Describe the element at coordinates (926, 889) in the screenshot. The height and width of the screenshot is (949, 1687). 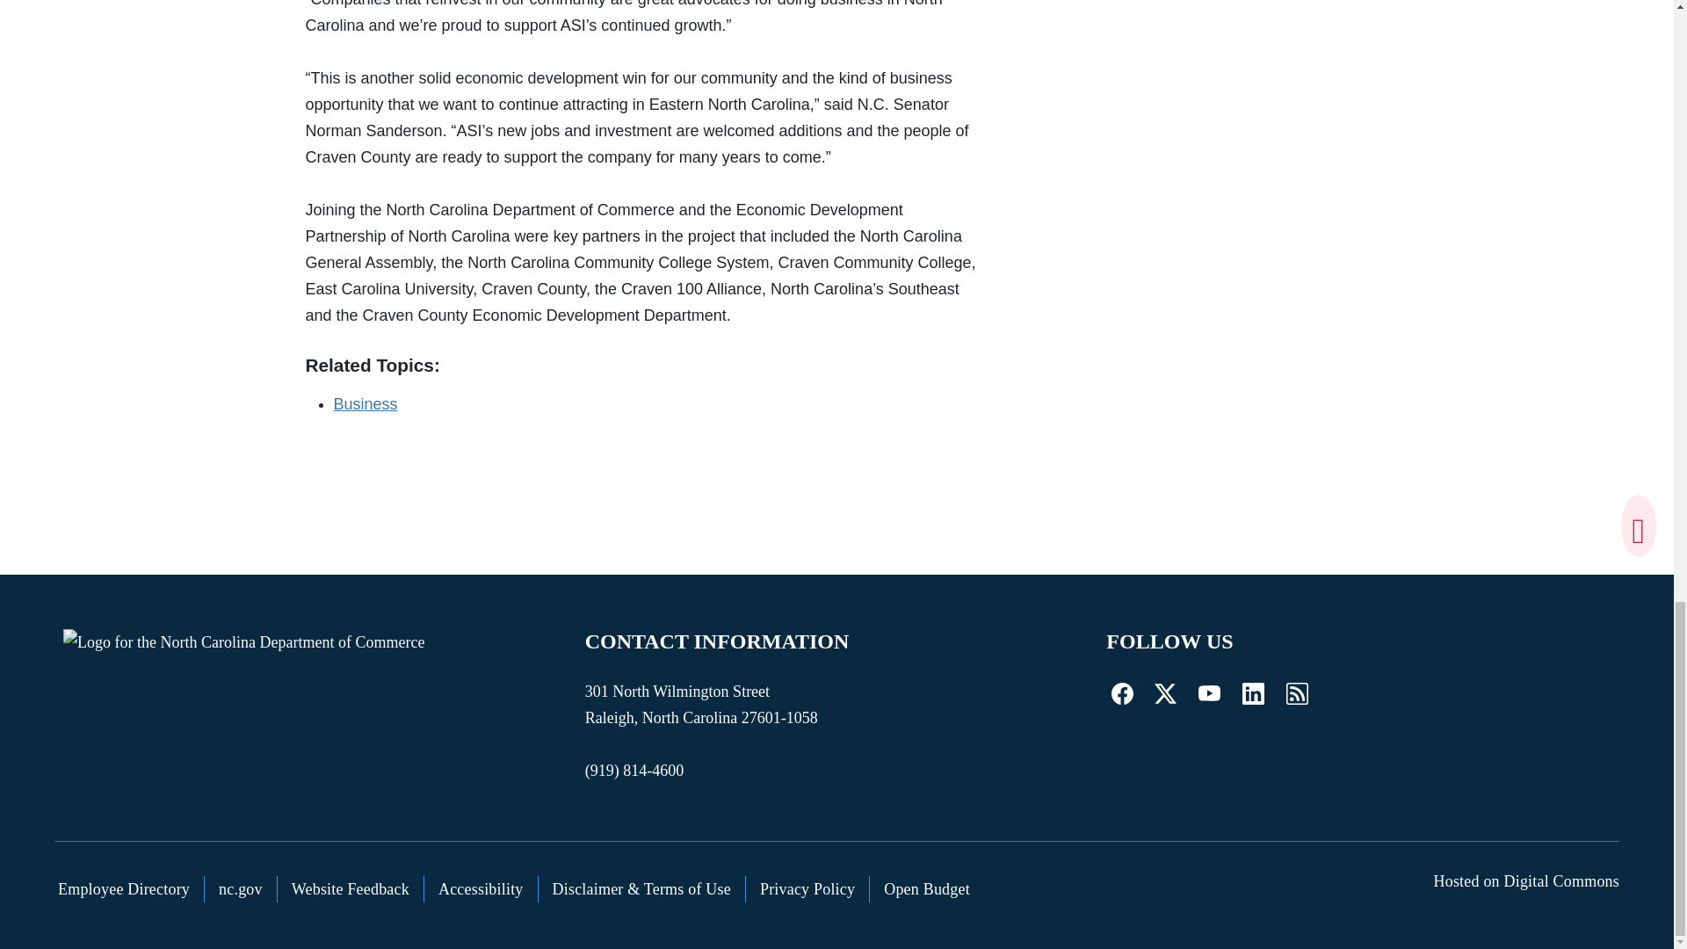
I see `State of North Carolina Open Budget` at that location.